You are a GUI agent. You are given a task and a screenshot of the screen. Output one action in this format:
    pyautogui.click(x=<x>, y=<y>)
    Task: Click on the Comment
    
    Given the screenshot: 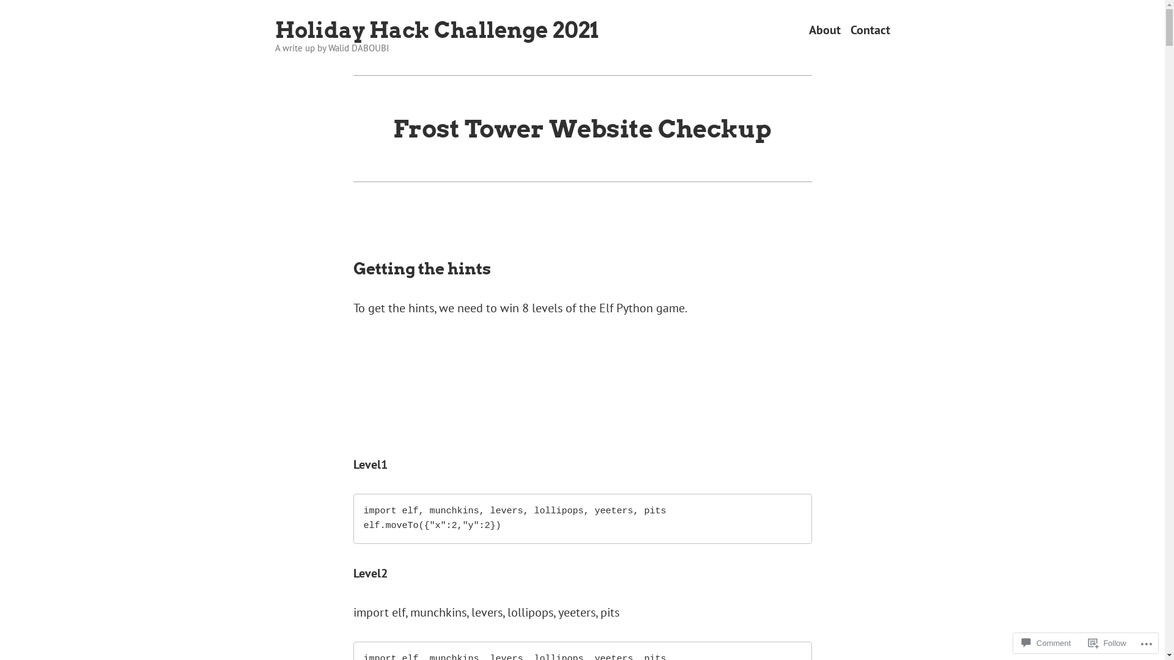 What is the action you would take?
    pyautogui.click(x=1046, y=643)
    